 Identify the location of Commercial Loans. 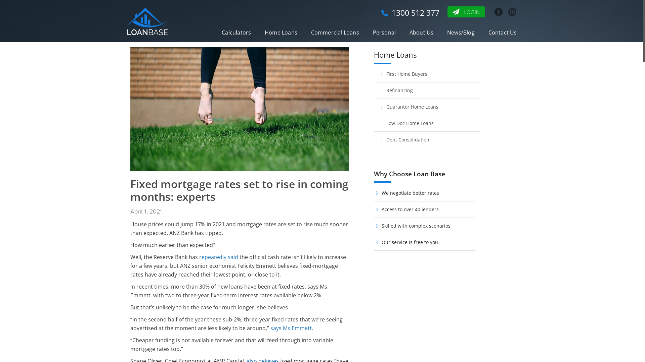
(335, 33).